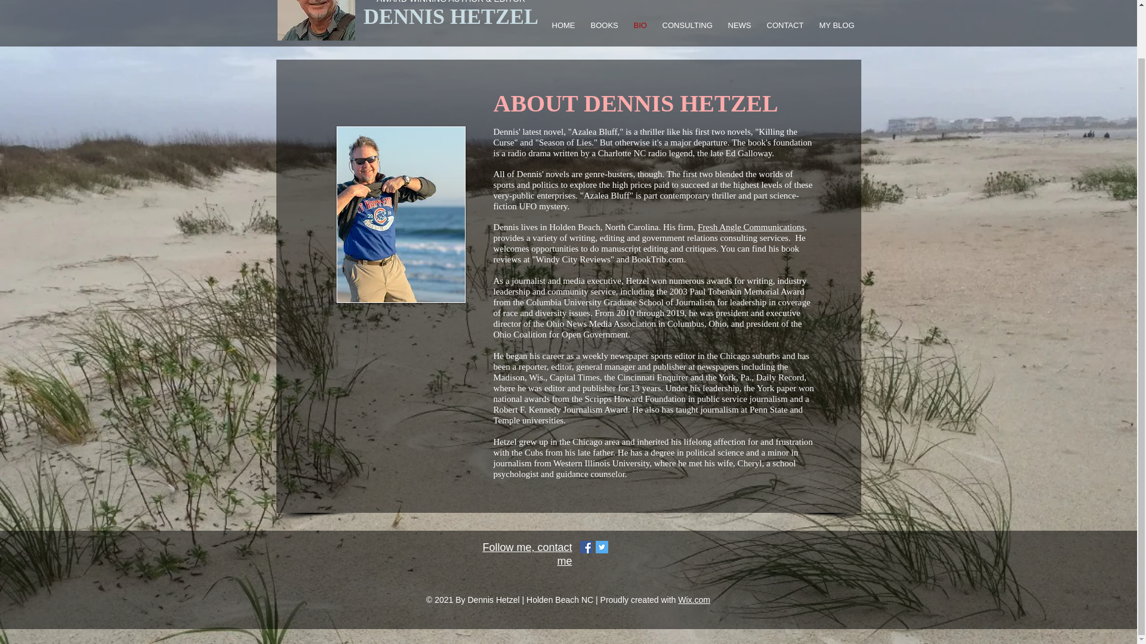 Image resolution: width=1146 pixels, height=644 pixels. I want to click on NEWS, so click(740, 25).